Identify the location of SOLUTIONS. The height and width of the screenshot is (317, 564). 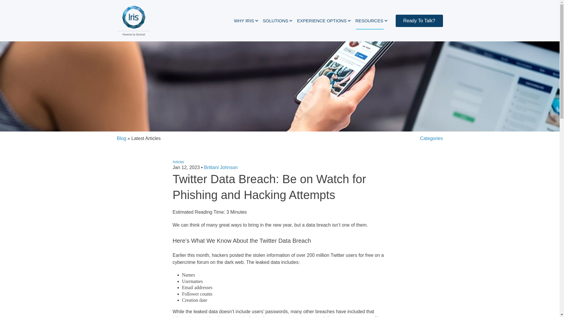
(278, 21).